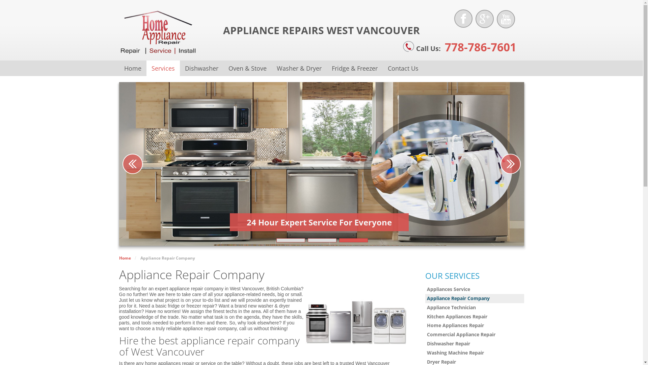  What do you see at coordinates (163, 68) in the screenshot?
I see `Services` at bounding box center [163, 68].